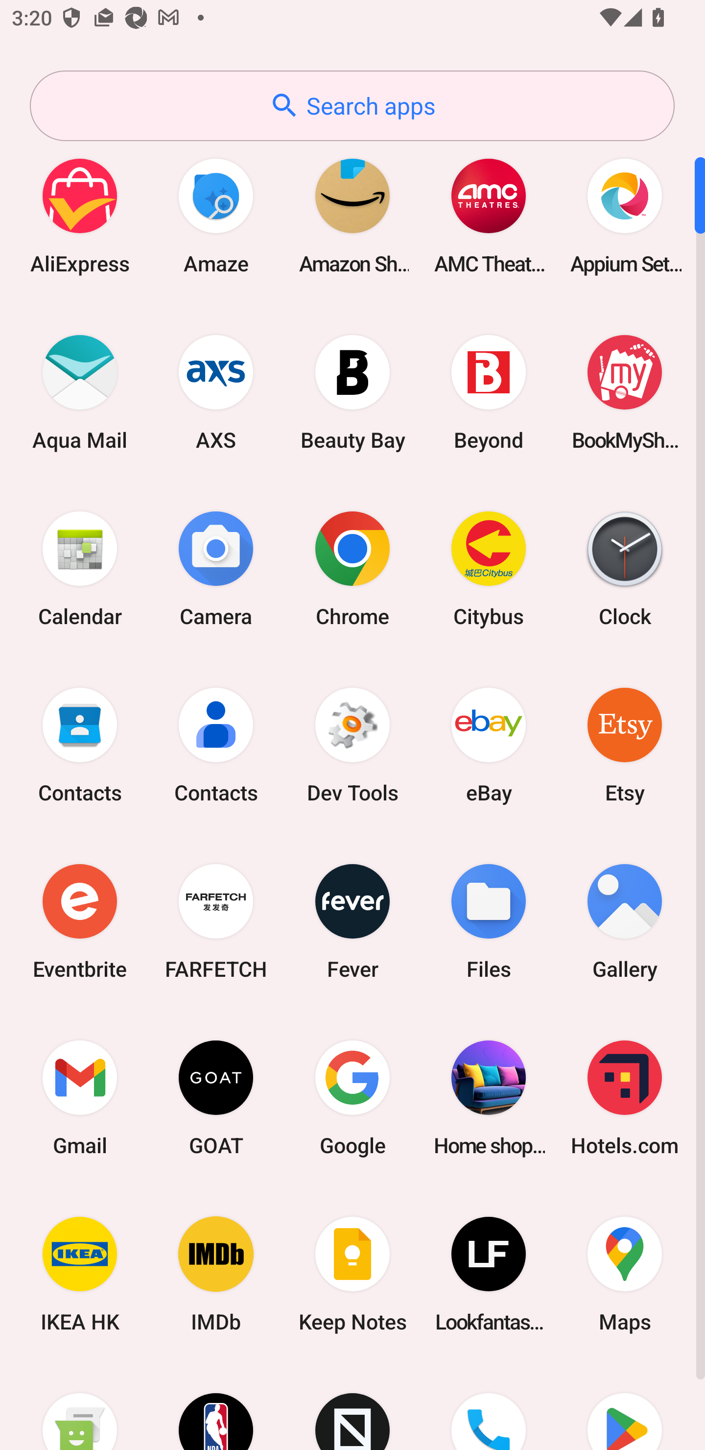 The image size is (705, 1450). What do you see at coordinates (80, 392) in the screenshot?
I see `Aqua Mail` at bounding box center [80, 392].